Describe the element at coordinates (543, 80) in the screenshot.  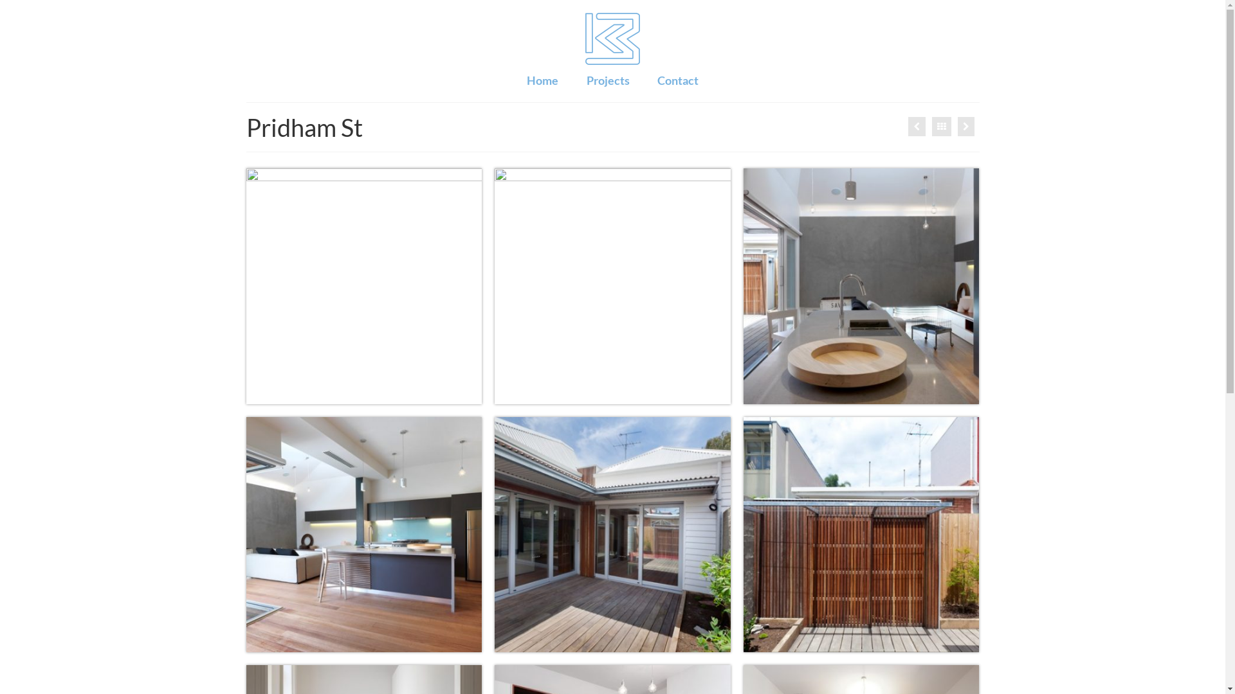
I see `Home` at that location.